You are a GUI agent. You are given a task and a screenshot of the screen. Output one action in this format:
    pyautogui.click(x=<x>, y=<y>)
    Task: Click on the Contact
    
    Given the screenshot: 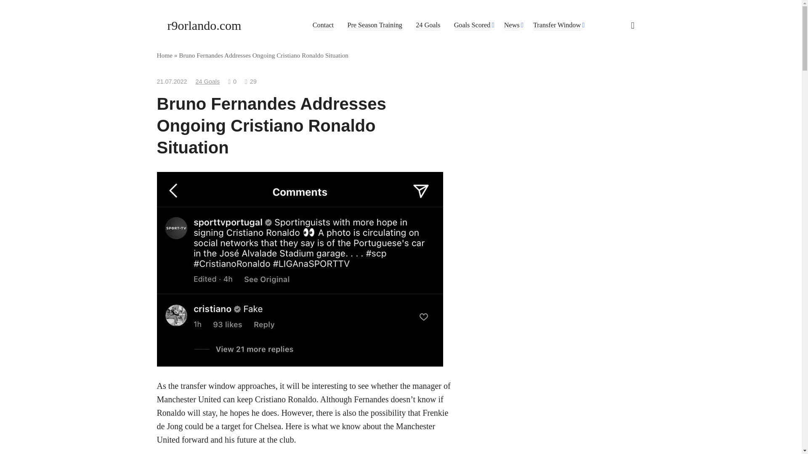 What is the action you would take?
    pyautogui.click(x=323, y=25)
    